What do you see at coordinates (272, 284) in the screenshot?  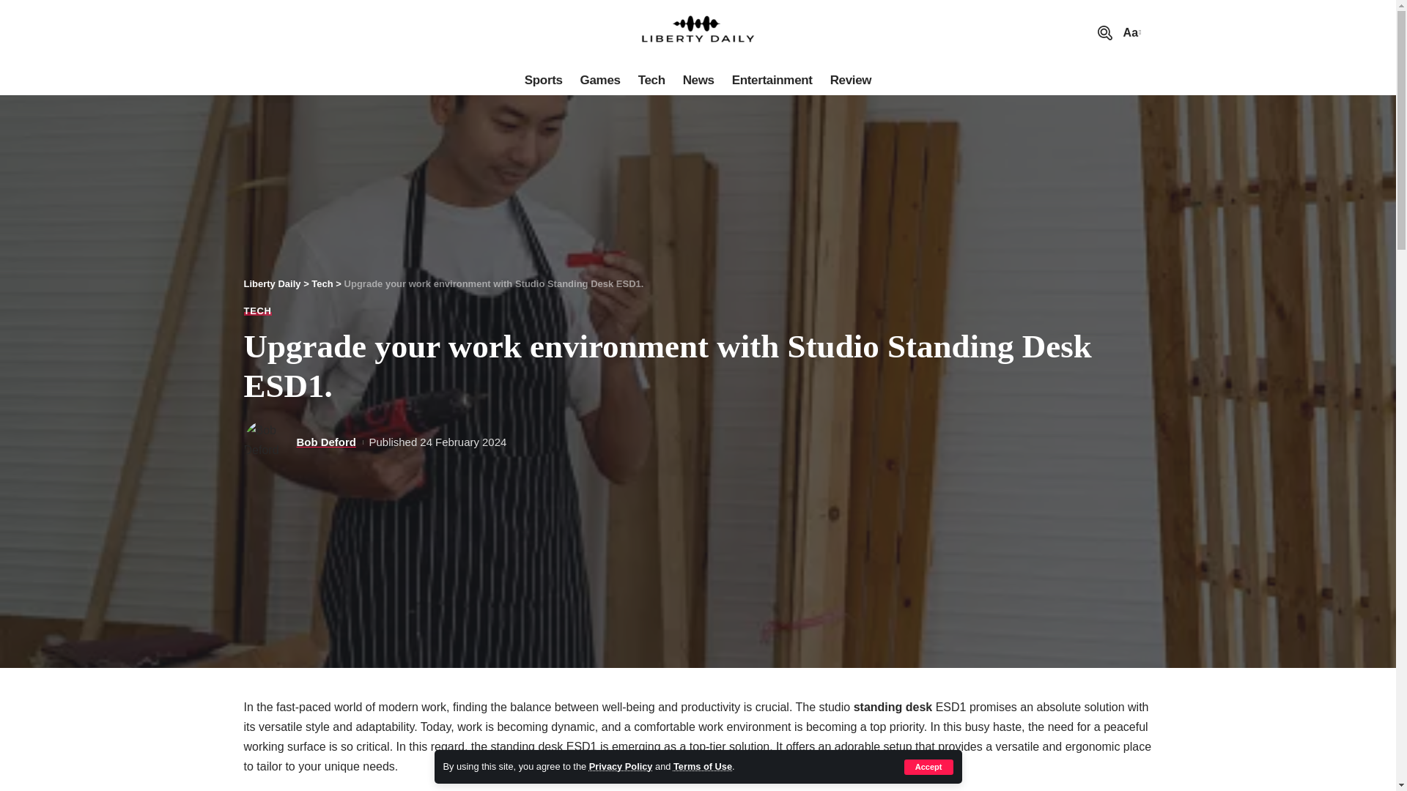 I see `Liberty Daily` at bounding box center [272, 284].